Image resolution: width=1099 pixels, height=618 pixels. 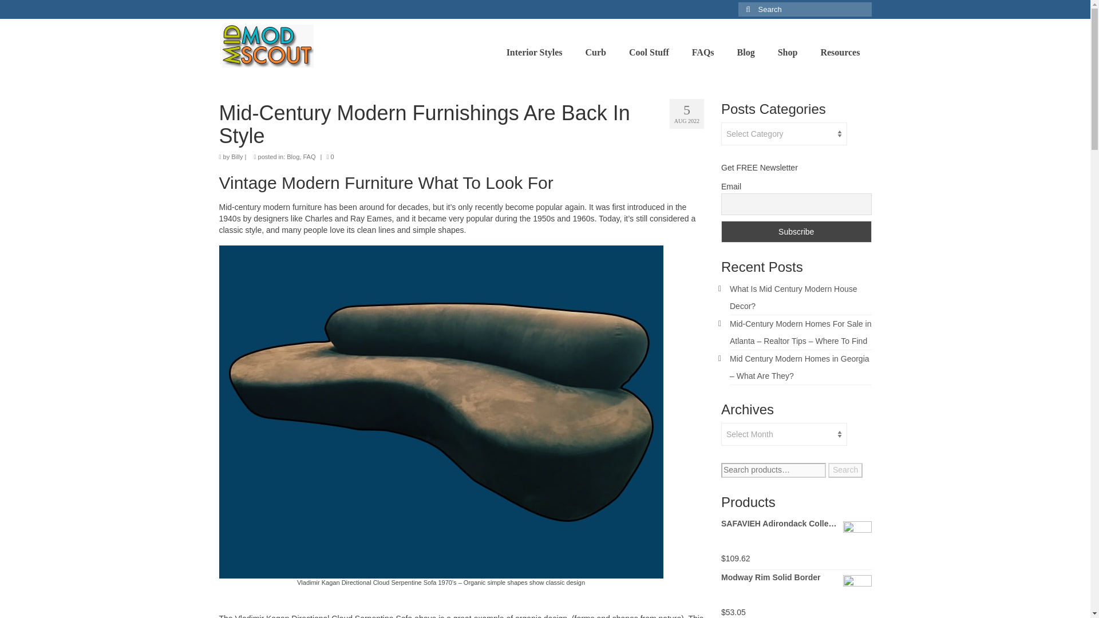 What do you see at coordinates (649, 53) in the screenshot?
I see `Cool Stuff` at bounding box center [649, 53].